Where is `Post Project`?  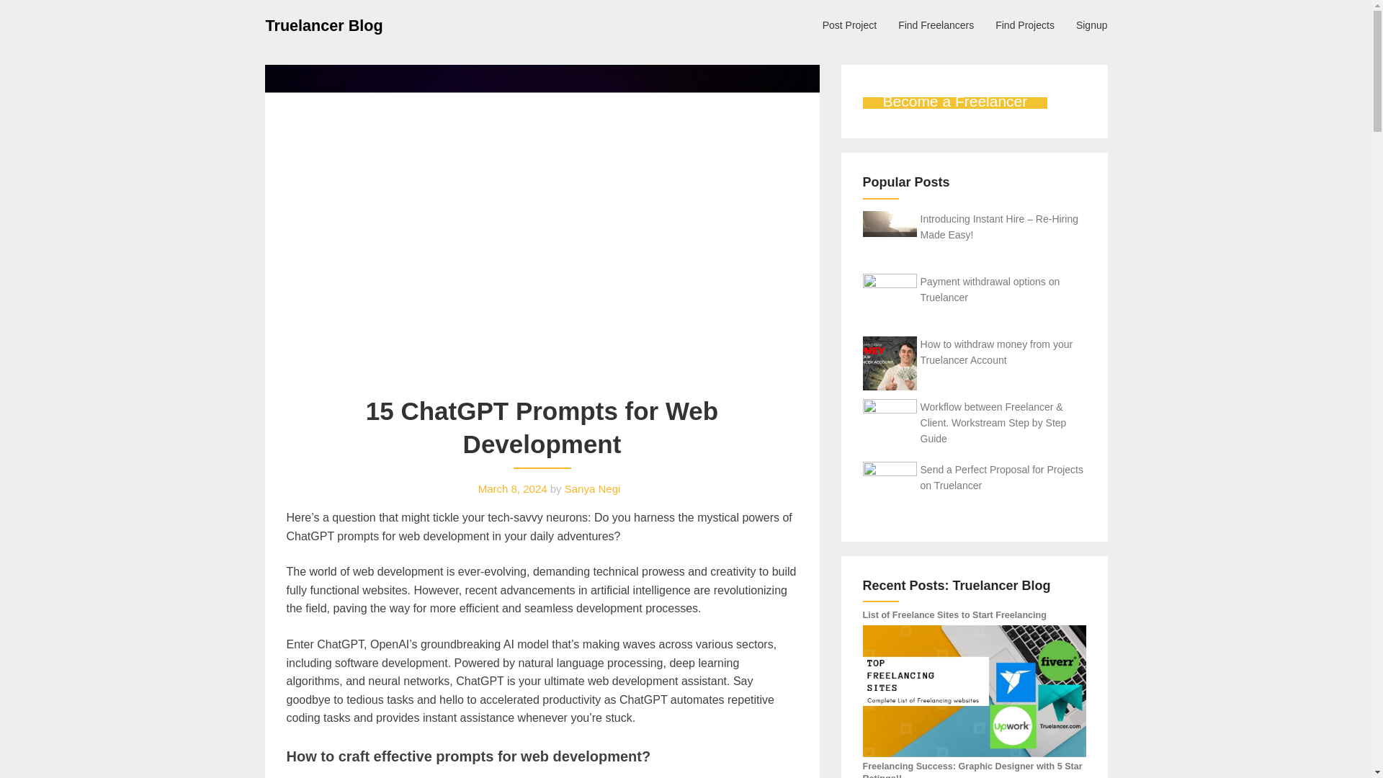 Post Project is located at coordinates (850, 24).